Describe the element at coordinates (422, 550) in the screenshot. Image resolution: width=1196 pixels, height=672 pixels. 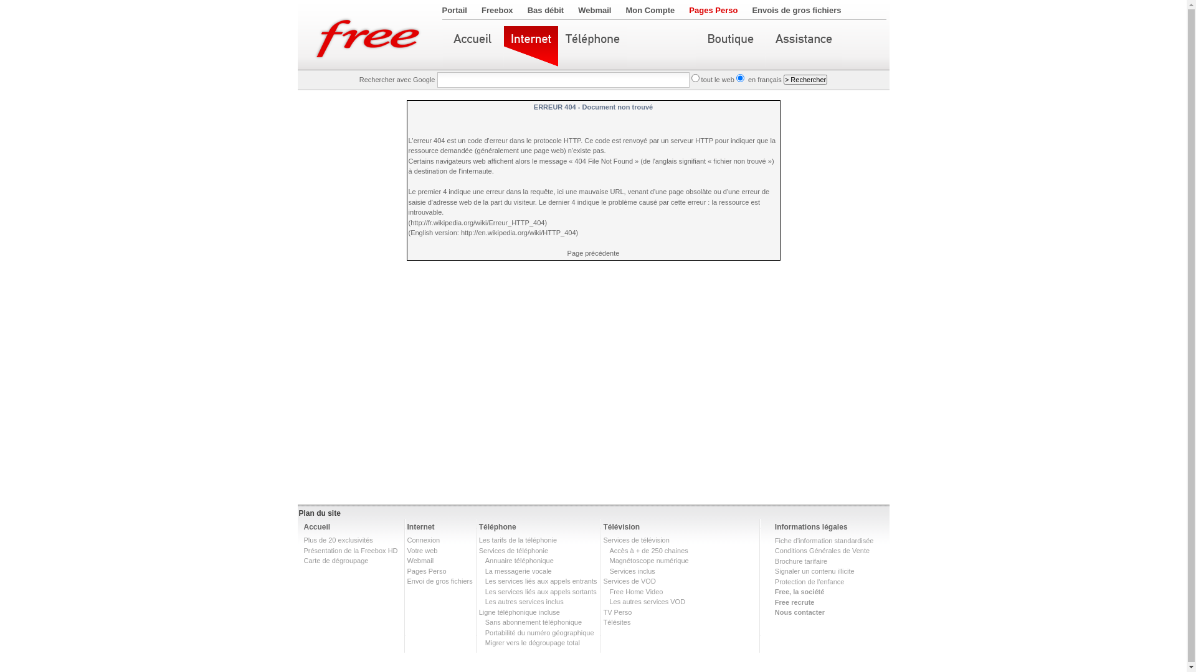
I see `Votre web` at that location.